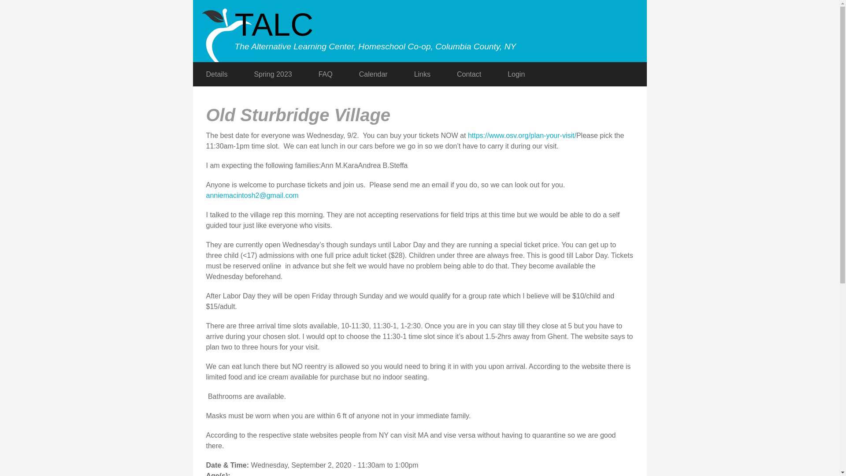 This screenshot has width=846, height=476. Describe the element at coordinates (217, 74) in the screenshot. I see `Details` at that location.